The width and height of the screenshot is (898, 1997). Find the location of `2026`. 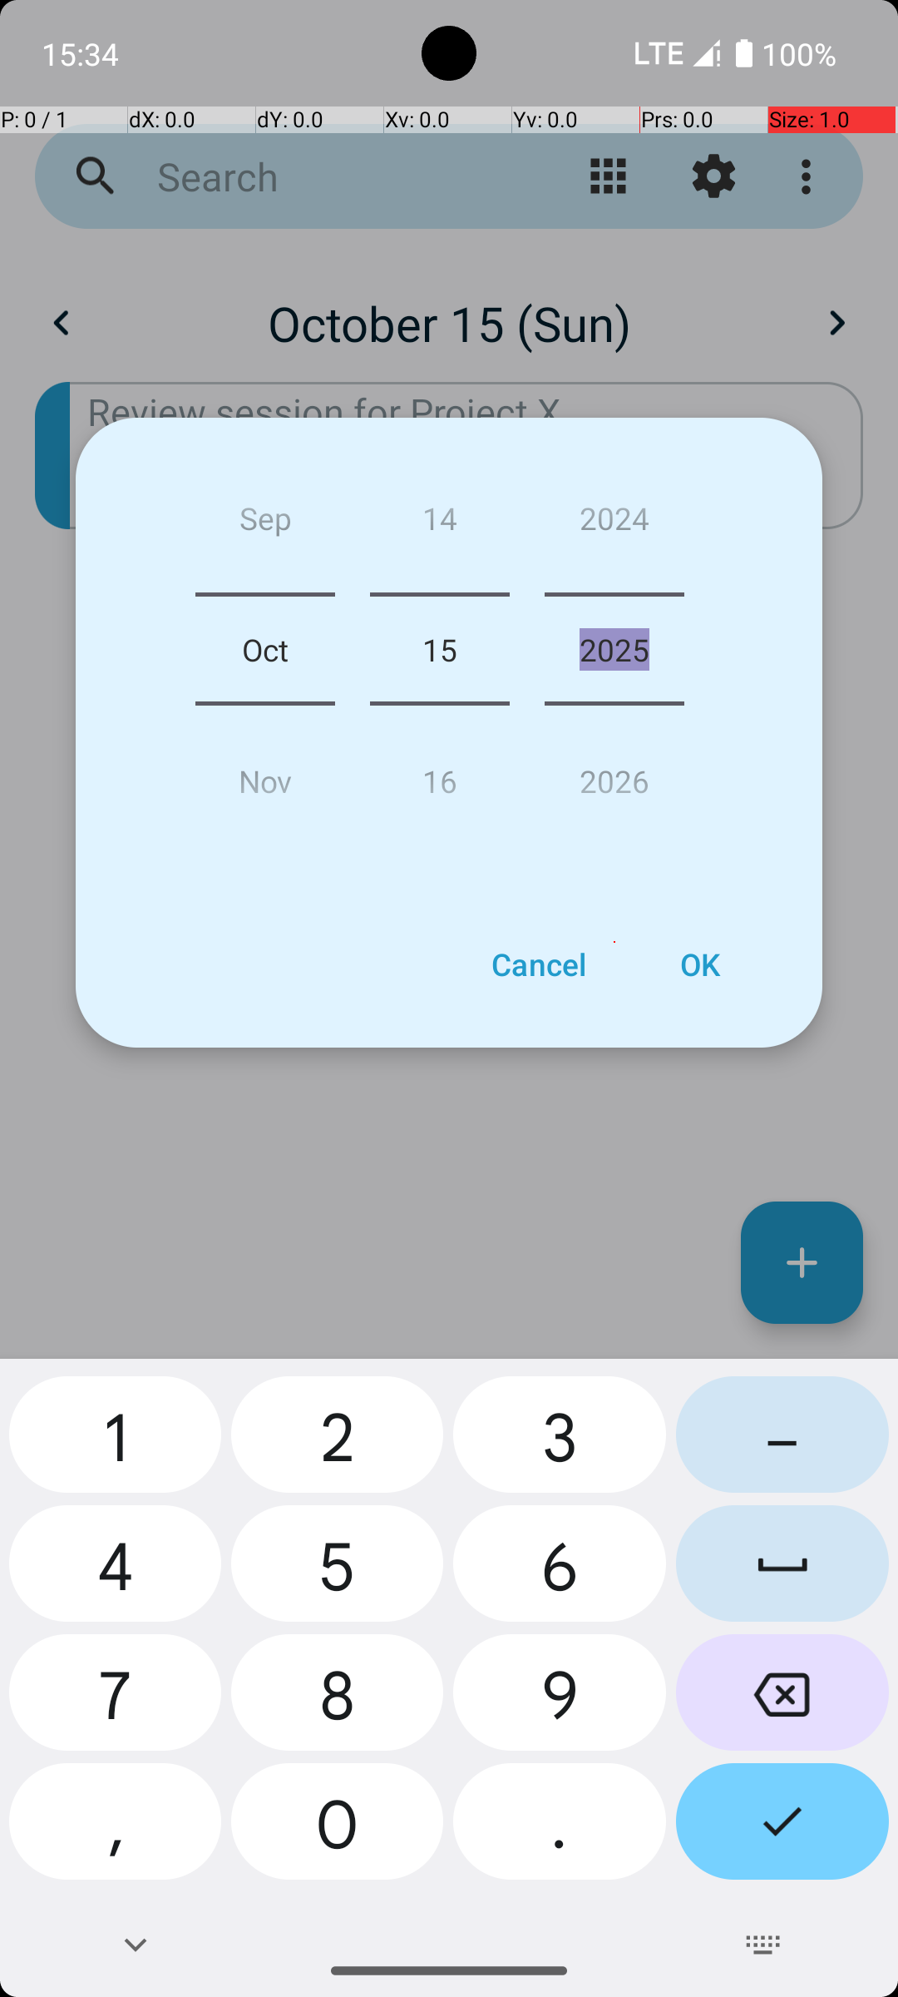

2026 is located at coordinates (614, 774).